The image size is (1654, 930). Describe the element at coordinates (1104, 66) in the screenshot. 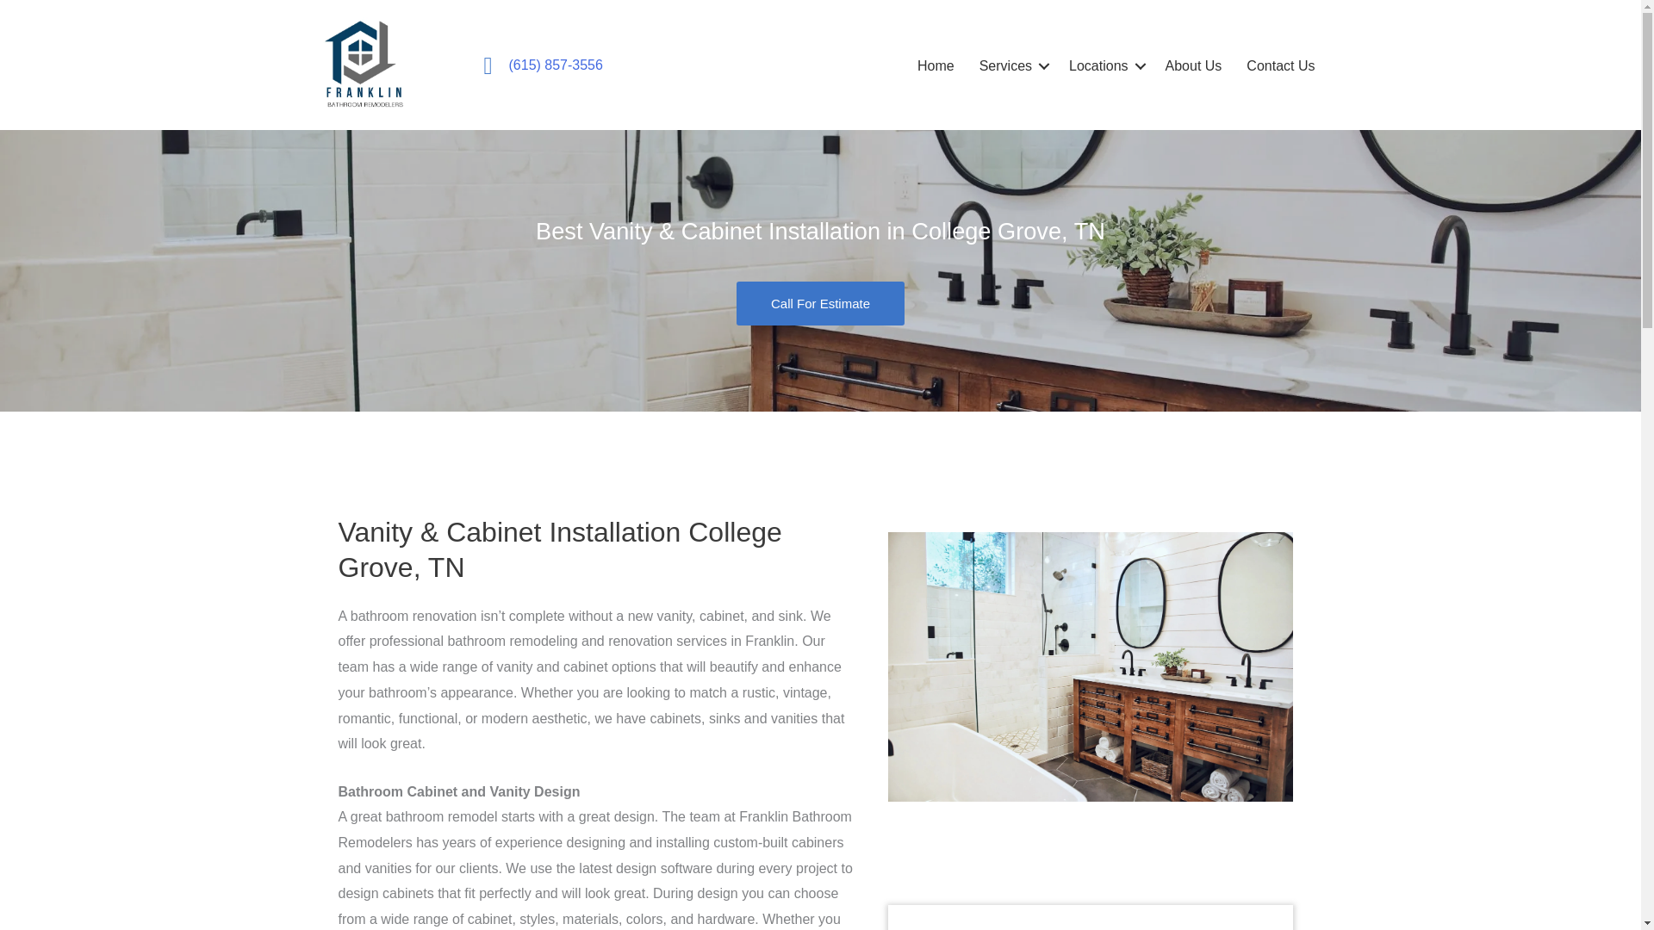

I see `Locations` at that location.